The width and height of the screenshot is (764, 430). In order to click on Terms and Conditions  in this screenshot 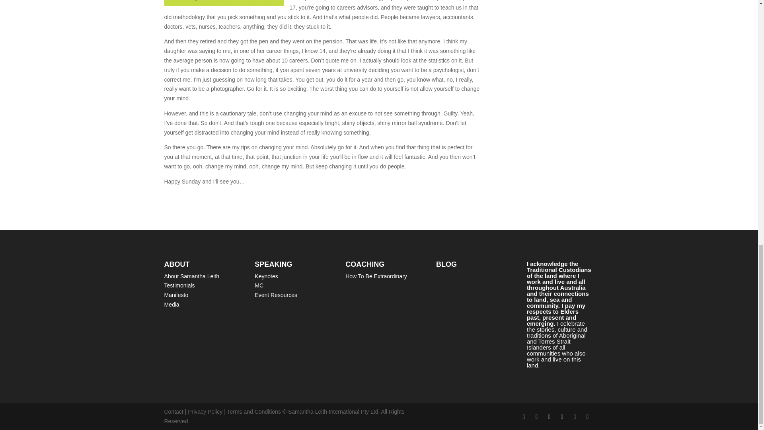, I will do `click(253, 412)`.